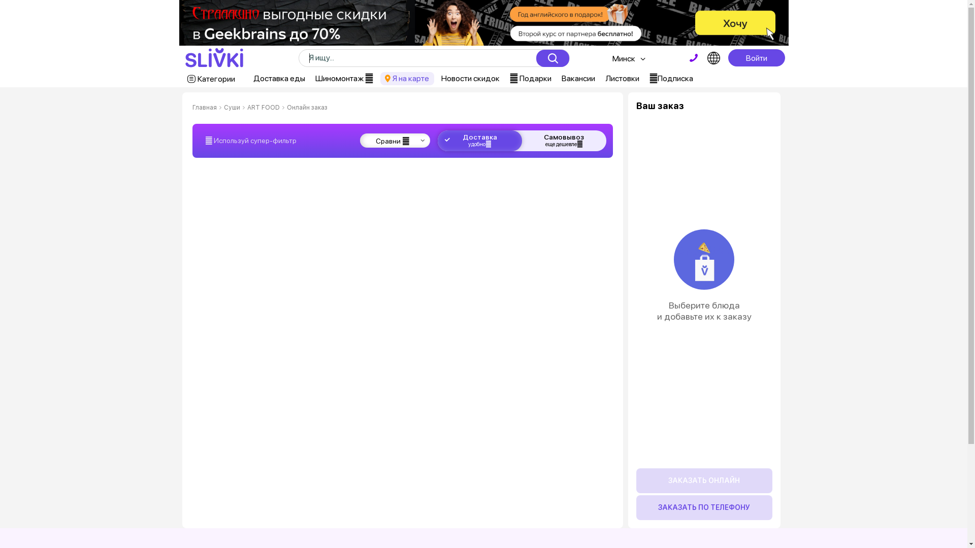  What do you see at coordinates (263, 108) in the screenshot?
I see `ART FOOD` at bounding box center [263, 108].